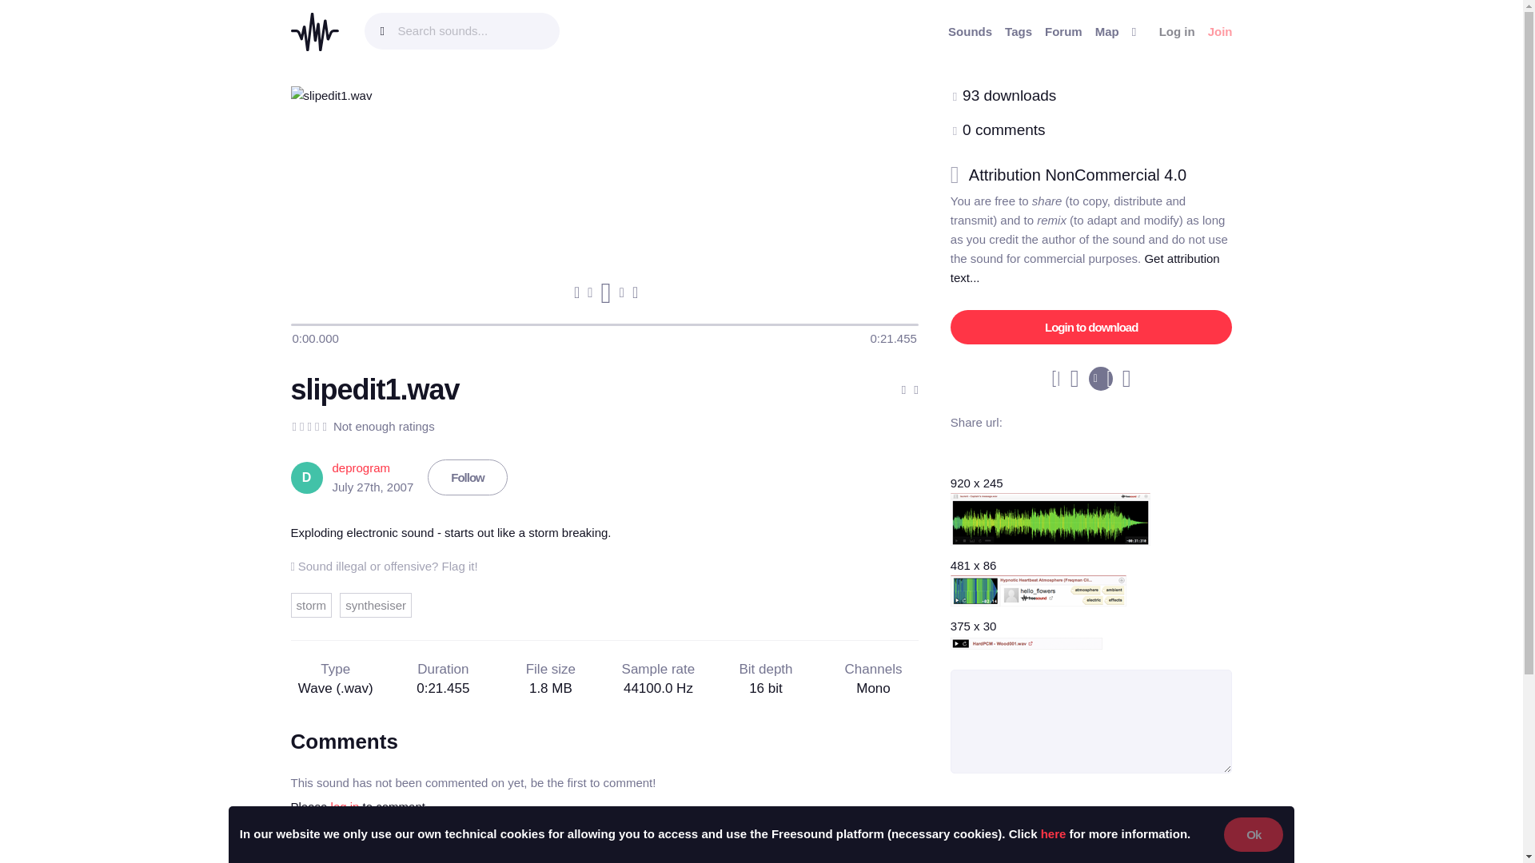 Image resolution: width=1535 pixels, height=863 pixels. I want to click on Log in, so click(1177, 31).